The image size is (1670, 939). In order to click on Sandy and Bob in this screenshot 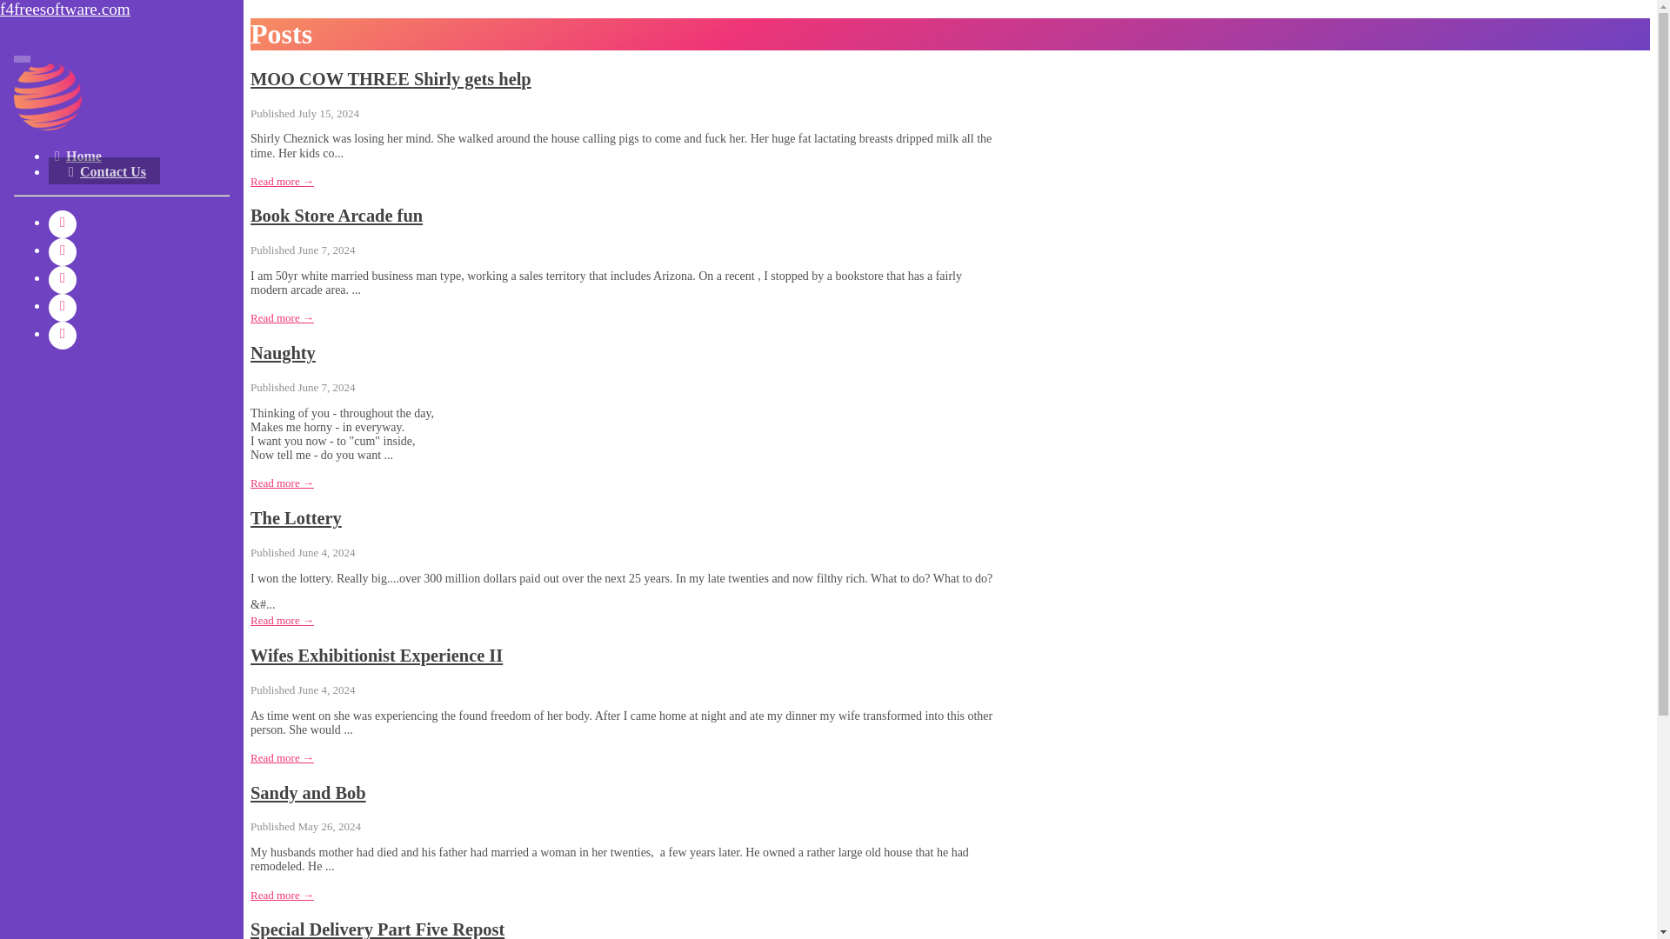, I will do `click(308, 793)`.